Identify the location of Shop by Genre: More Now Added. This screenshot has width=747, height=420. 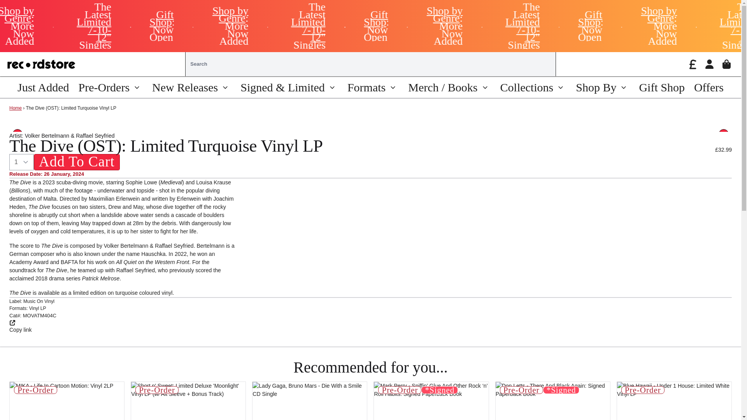
(37, 26).